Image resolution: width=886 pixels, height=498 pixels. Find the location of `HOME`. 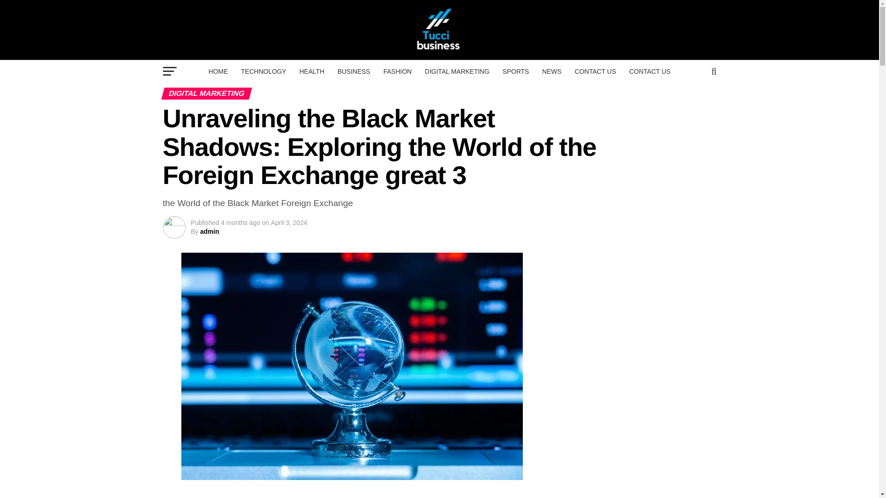

HOME is located at coordinates (218, 71).